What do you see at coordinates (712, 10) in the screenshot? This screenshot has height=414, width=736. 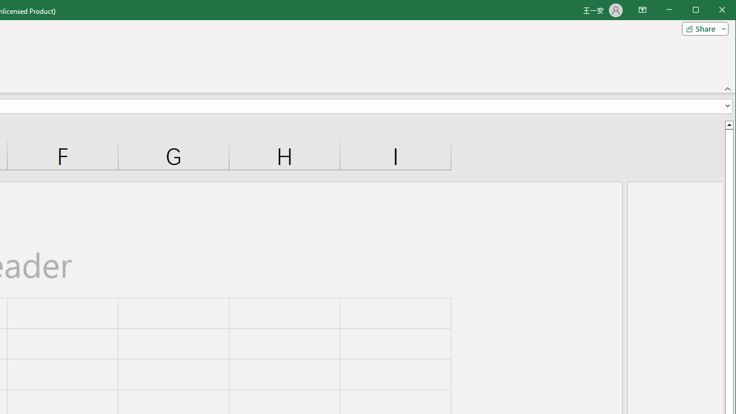 I see `Maximize` at bounding box center [712, 10].